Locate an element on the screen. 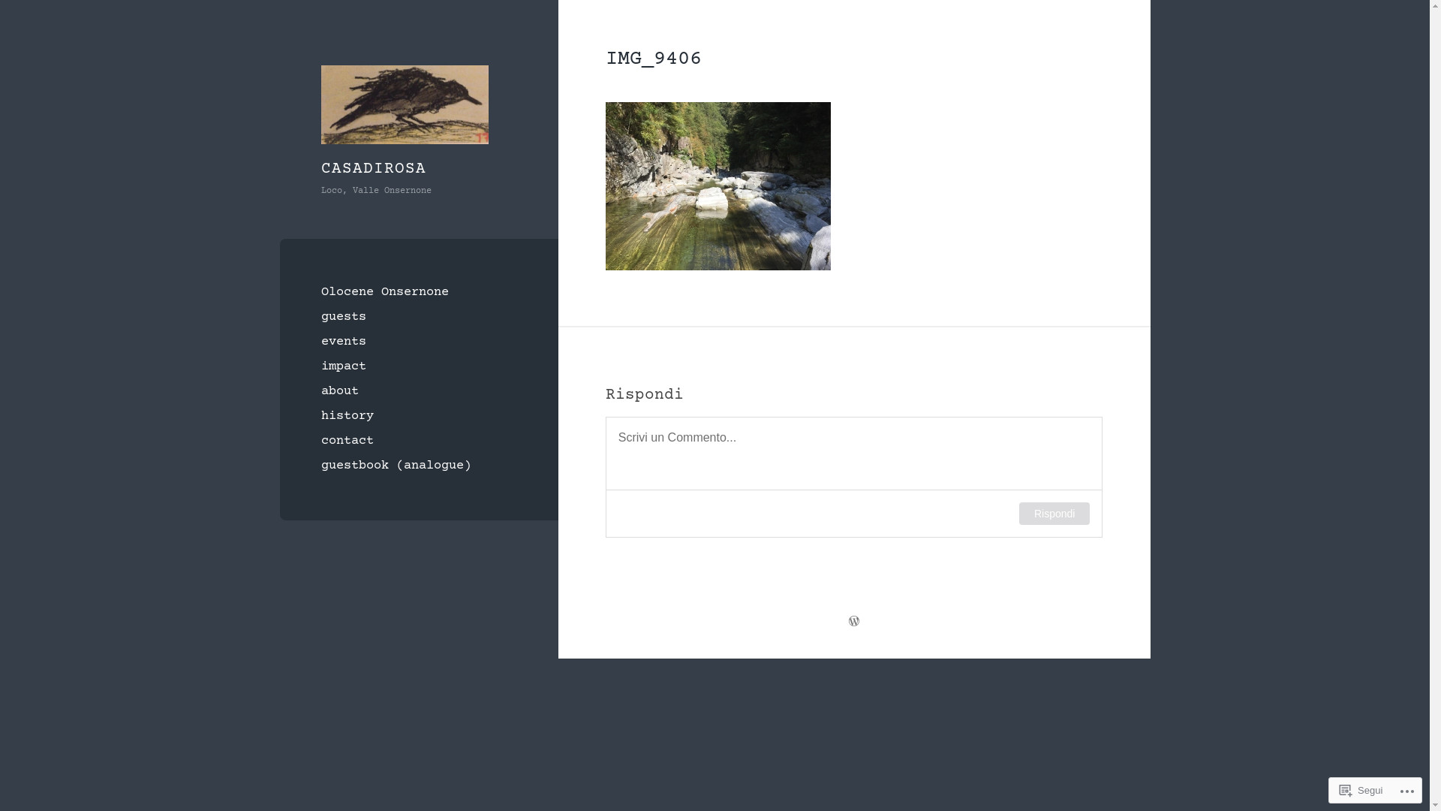 The height and width of the screenshot is (811, 1441). contact is located at coordinates (419, 442).